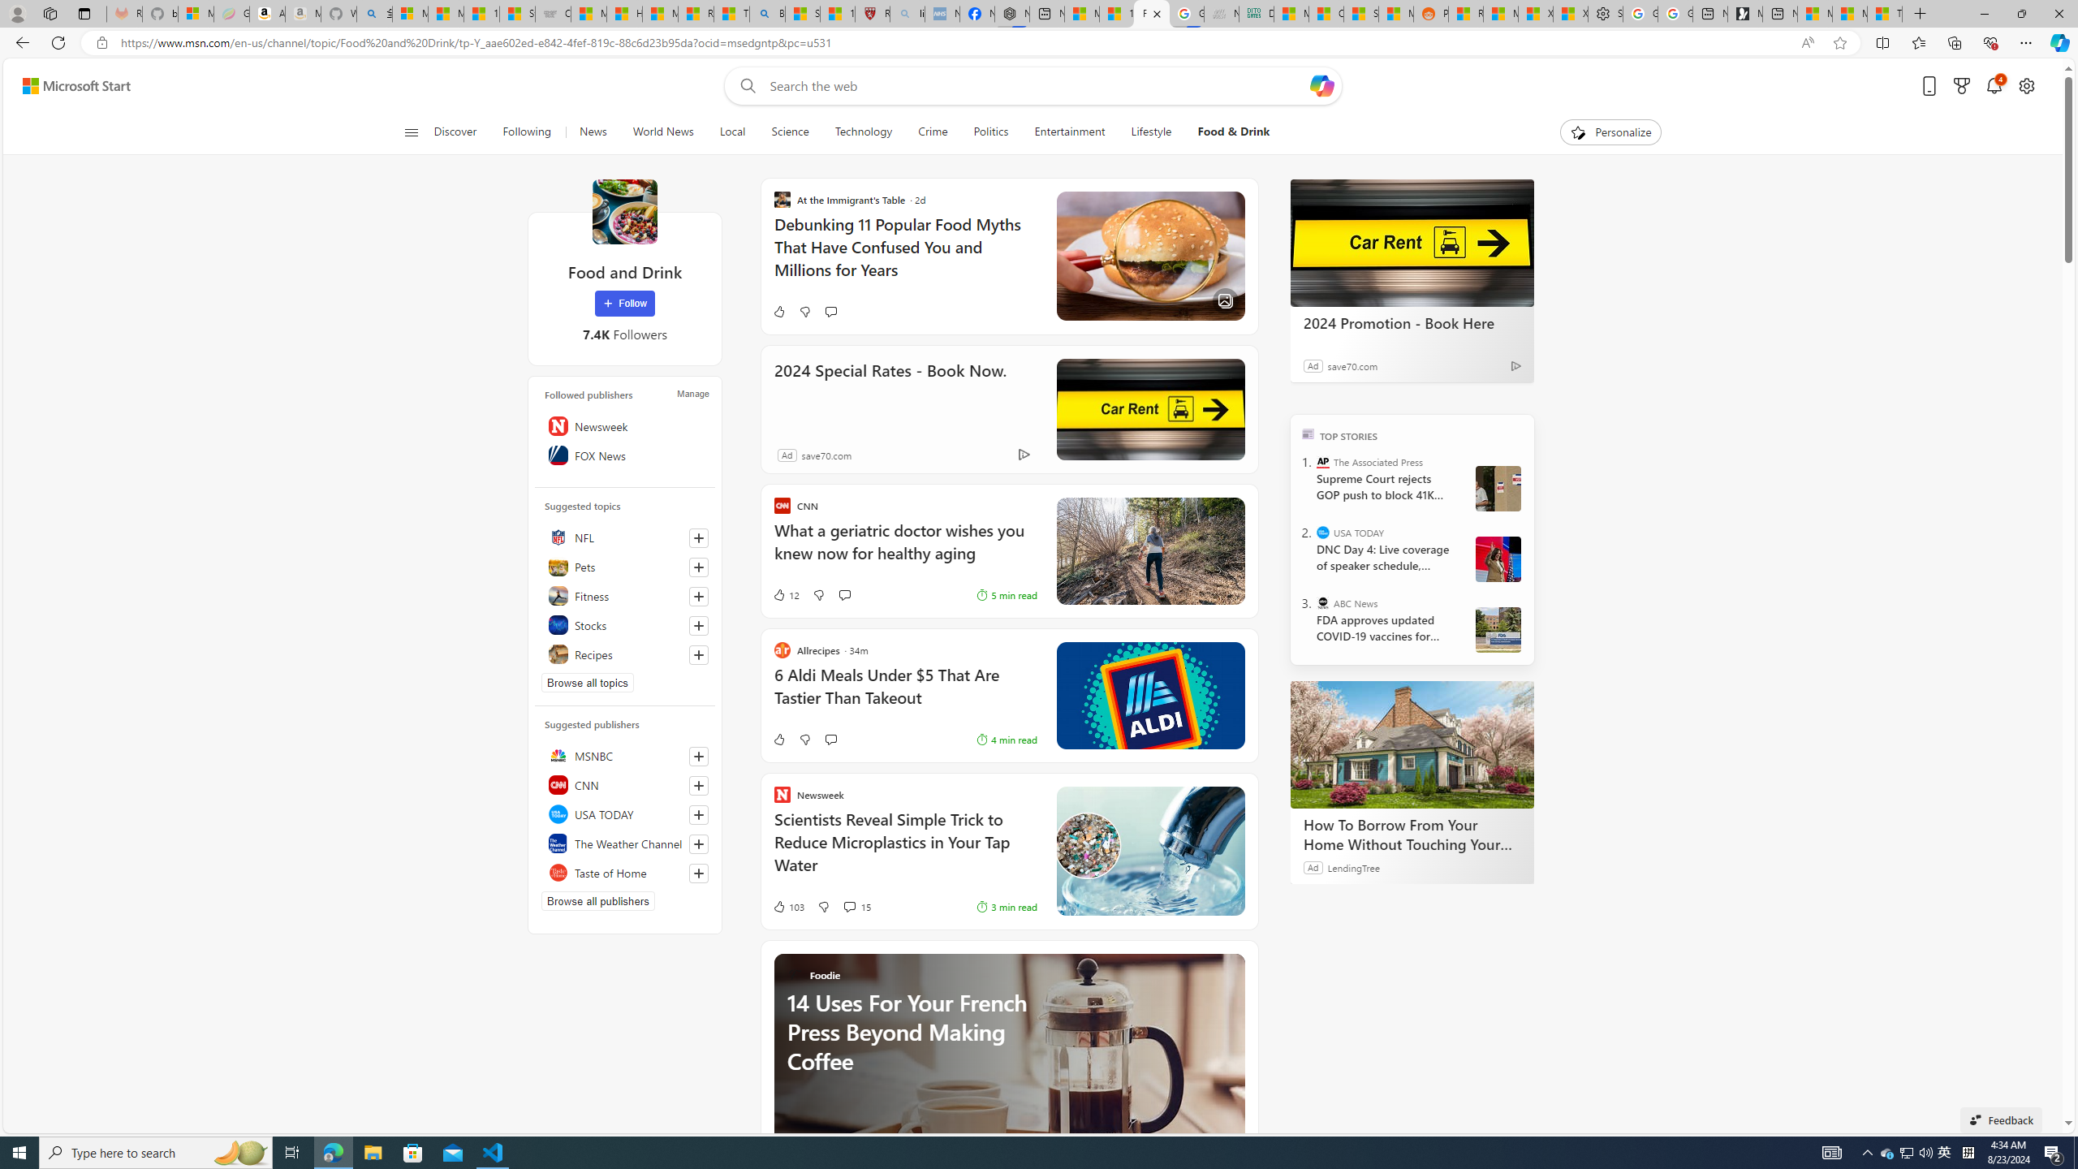 Image resolution: width=2078 pixels, height=1169 pixels. Describe the element at coordinates (837, 14) in the screenshot. I see `12 Popular Science Lies that Must be Corrected` at that location.